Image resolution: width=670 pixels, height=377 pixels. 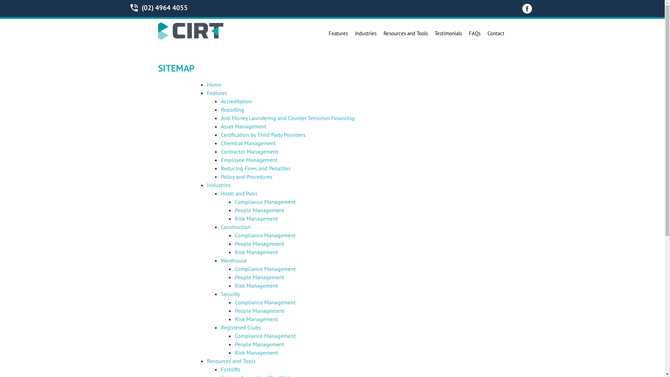 I want to click on Features, so click(x=338, y=34).